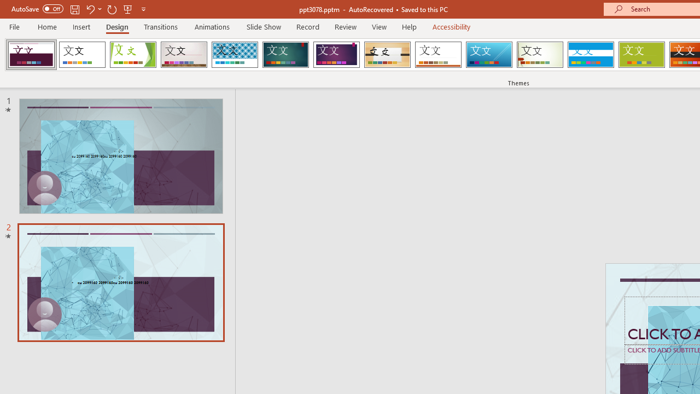  I want to click on Slice, so click(489, 55).